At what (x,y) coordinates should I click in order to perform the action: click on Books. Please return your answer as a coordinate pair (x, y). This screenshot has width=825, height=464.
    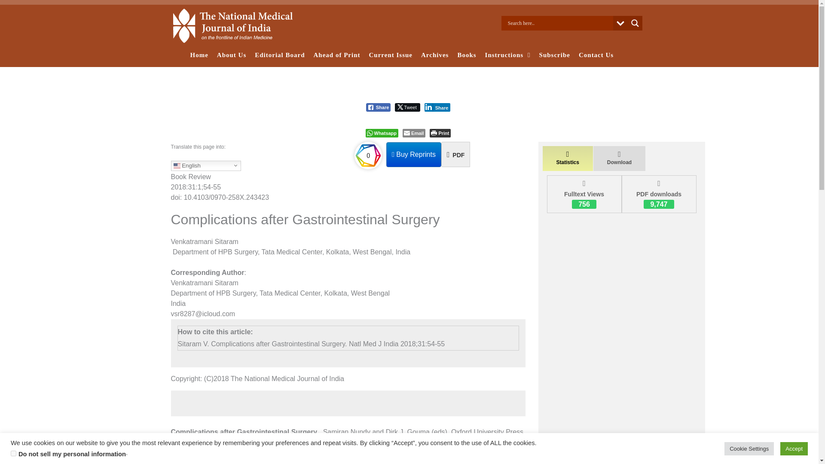
    Looking at the image, I should click on (467, 55).